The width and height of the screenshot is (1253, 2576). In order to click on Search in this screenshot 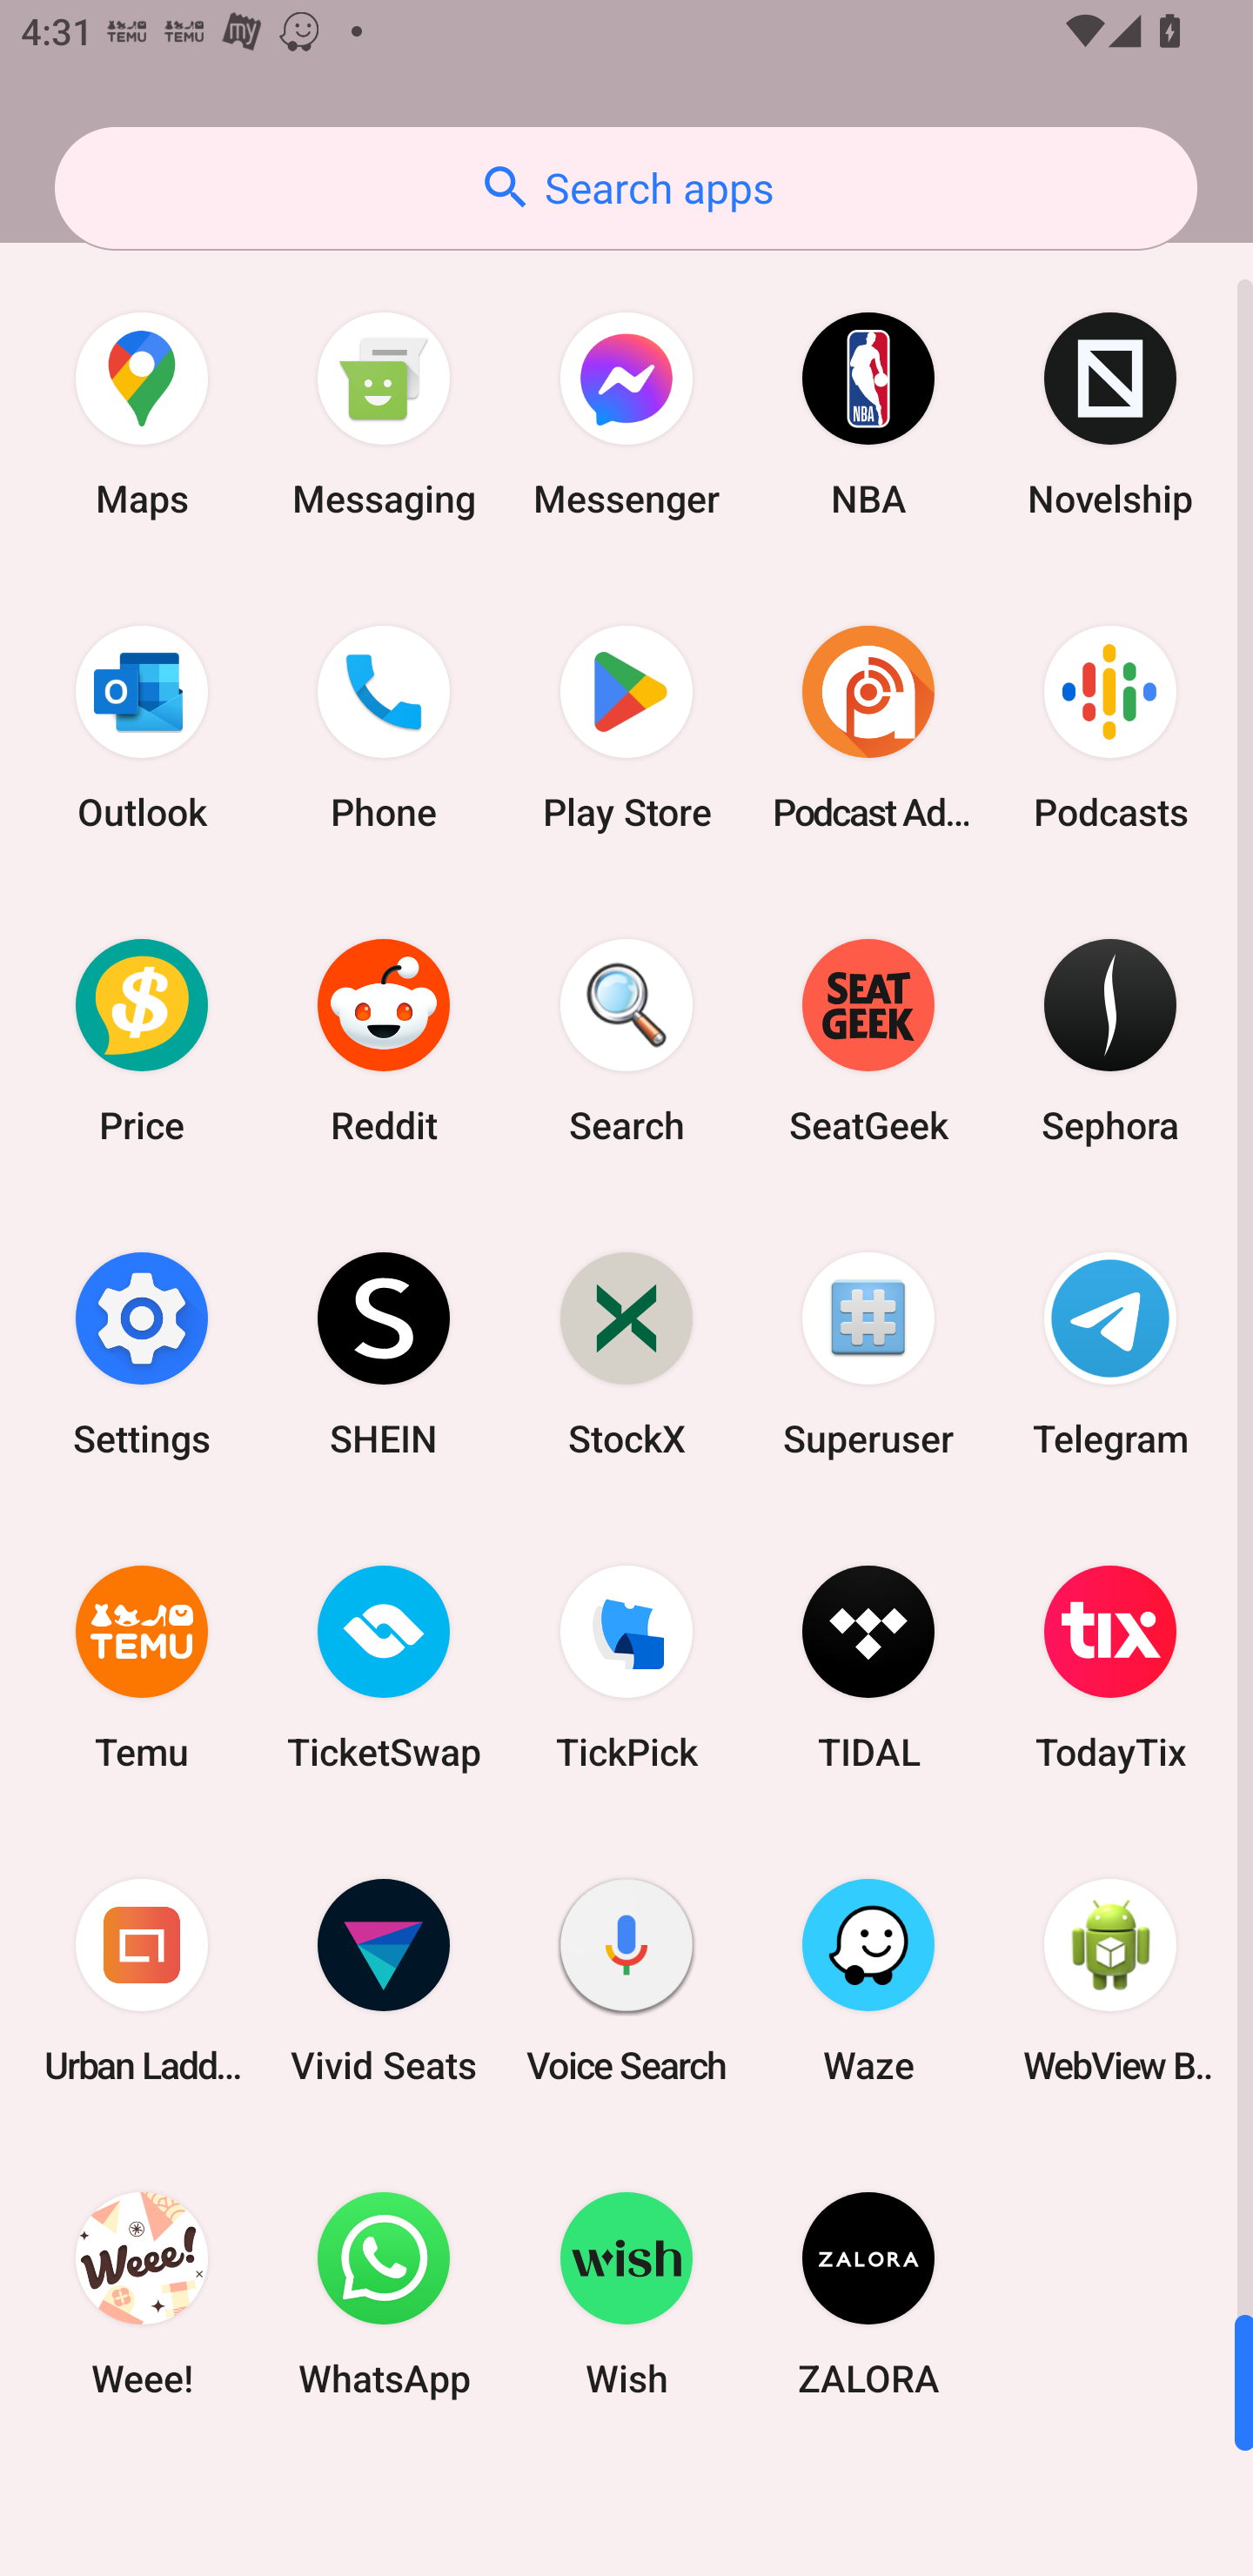, I will do `click(626, 1041)`.